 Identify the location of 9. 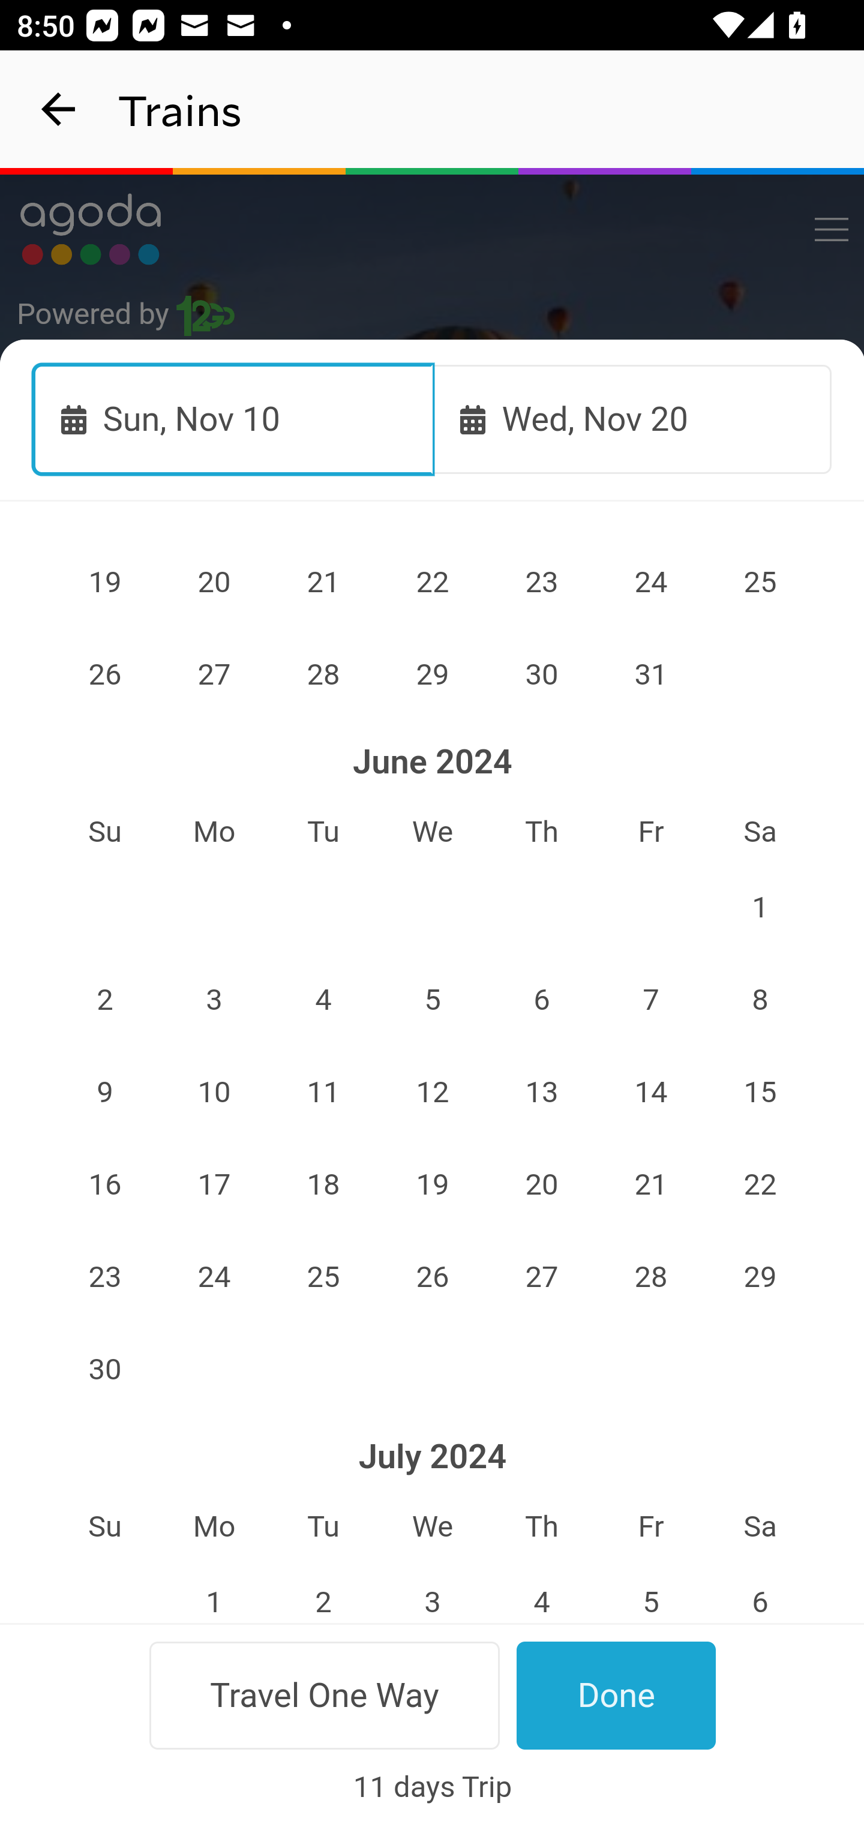
(104, 1091).